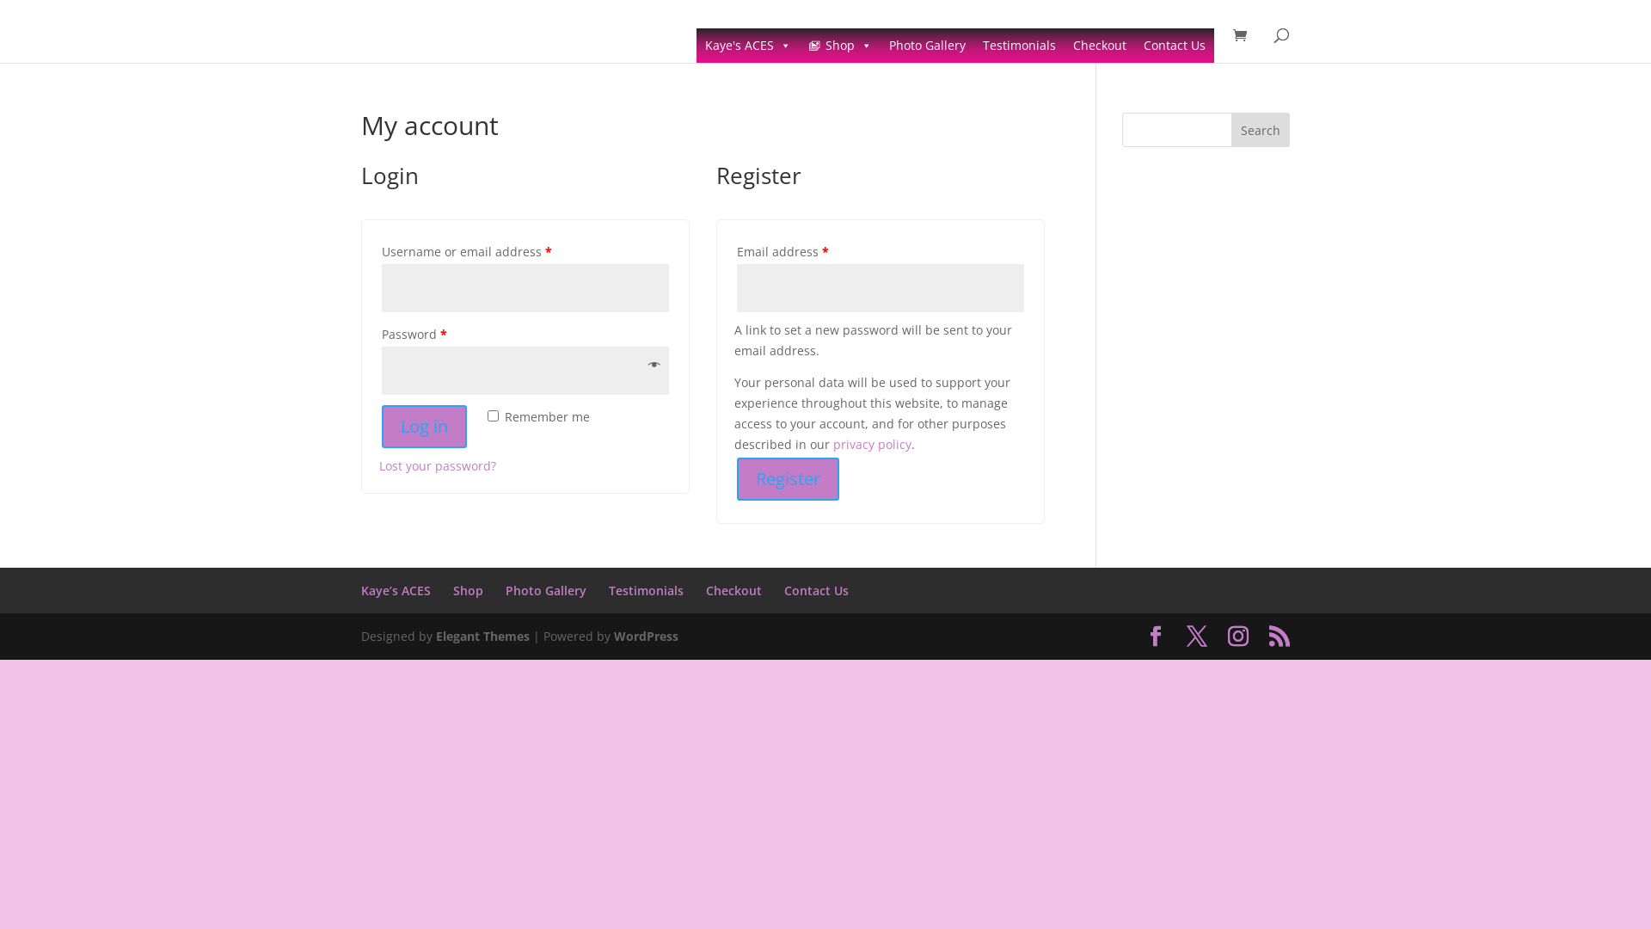 This screenshot has width=1651, height=929. I want to click on privacy policy, so click(872, 444).